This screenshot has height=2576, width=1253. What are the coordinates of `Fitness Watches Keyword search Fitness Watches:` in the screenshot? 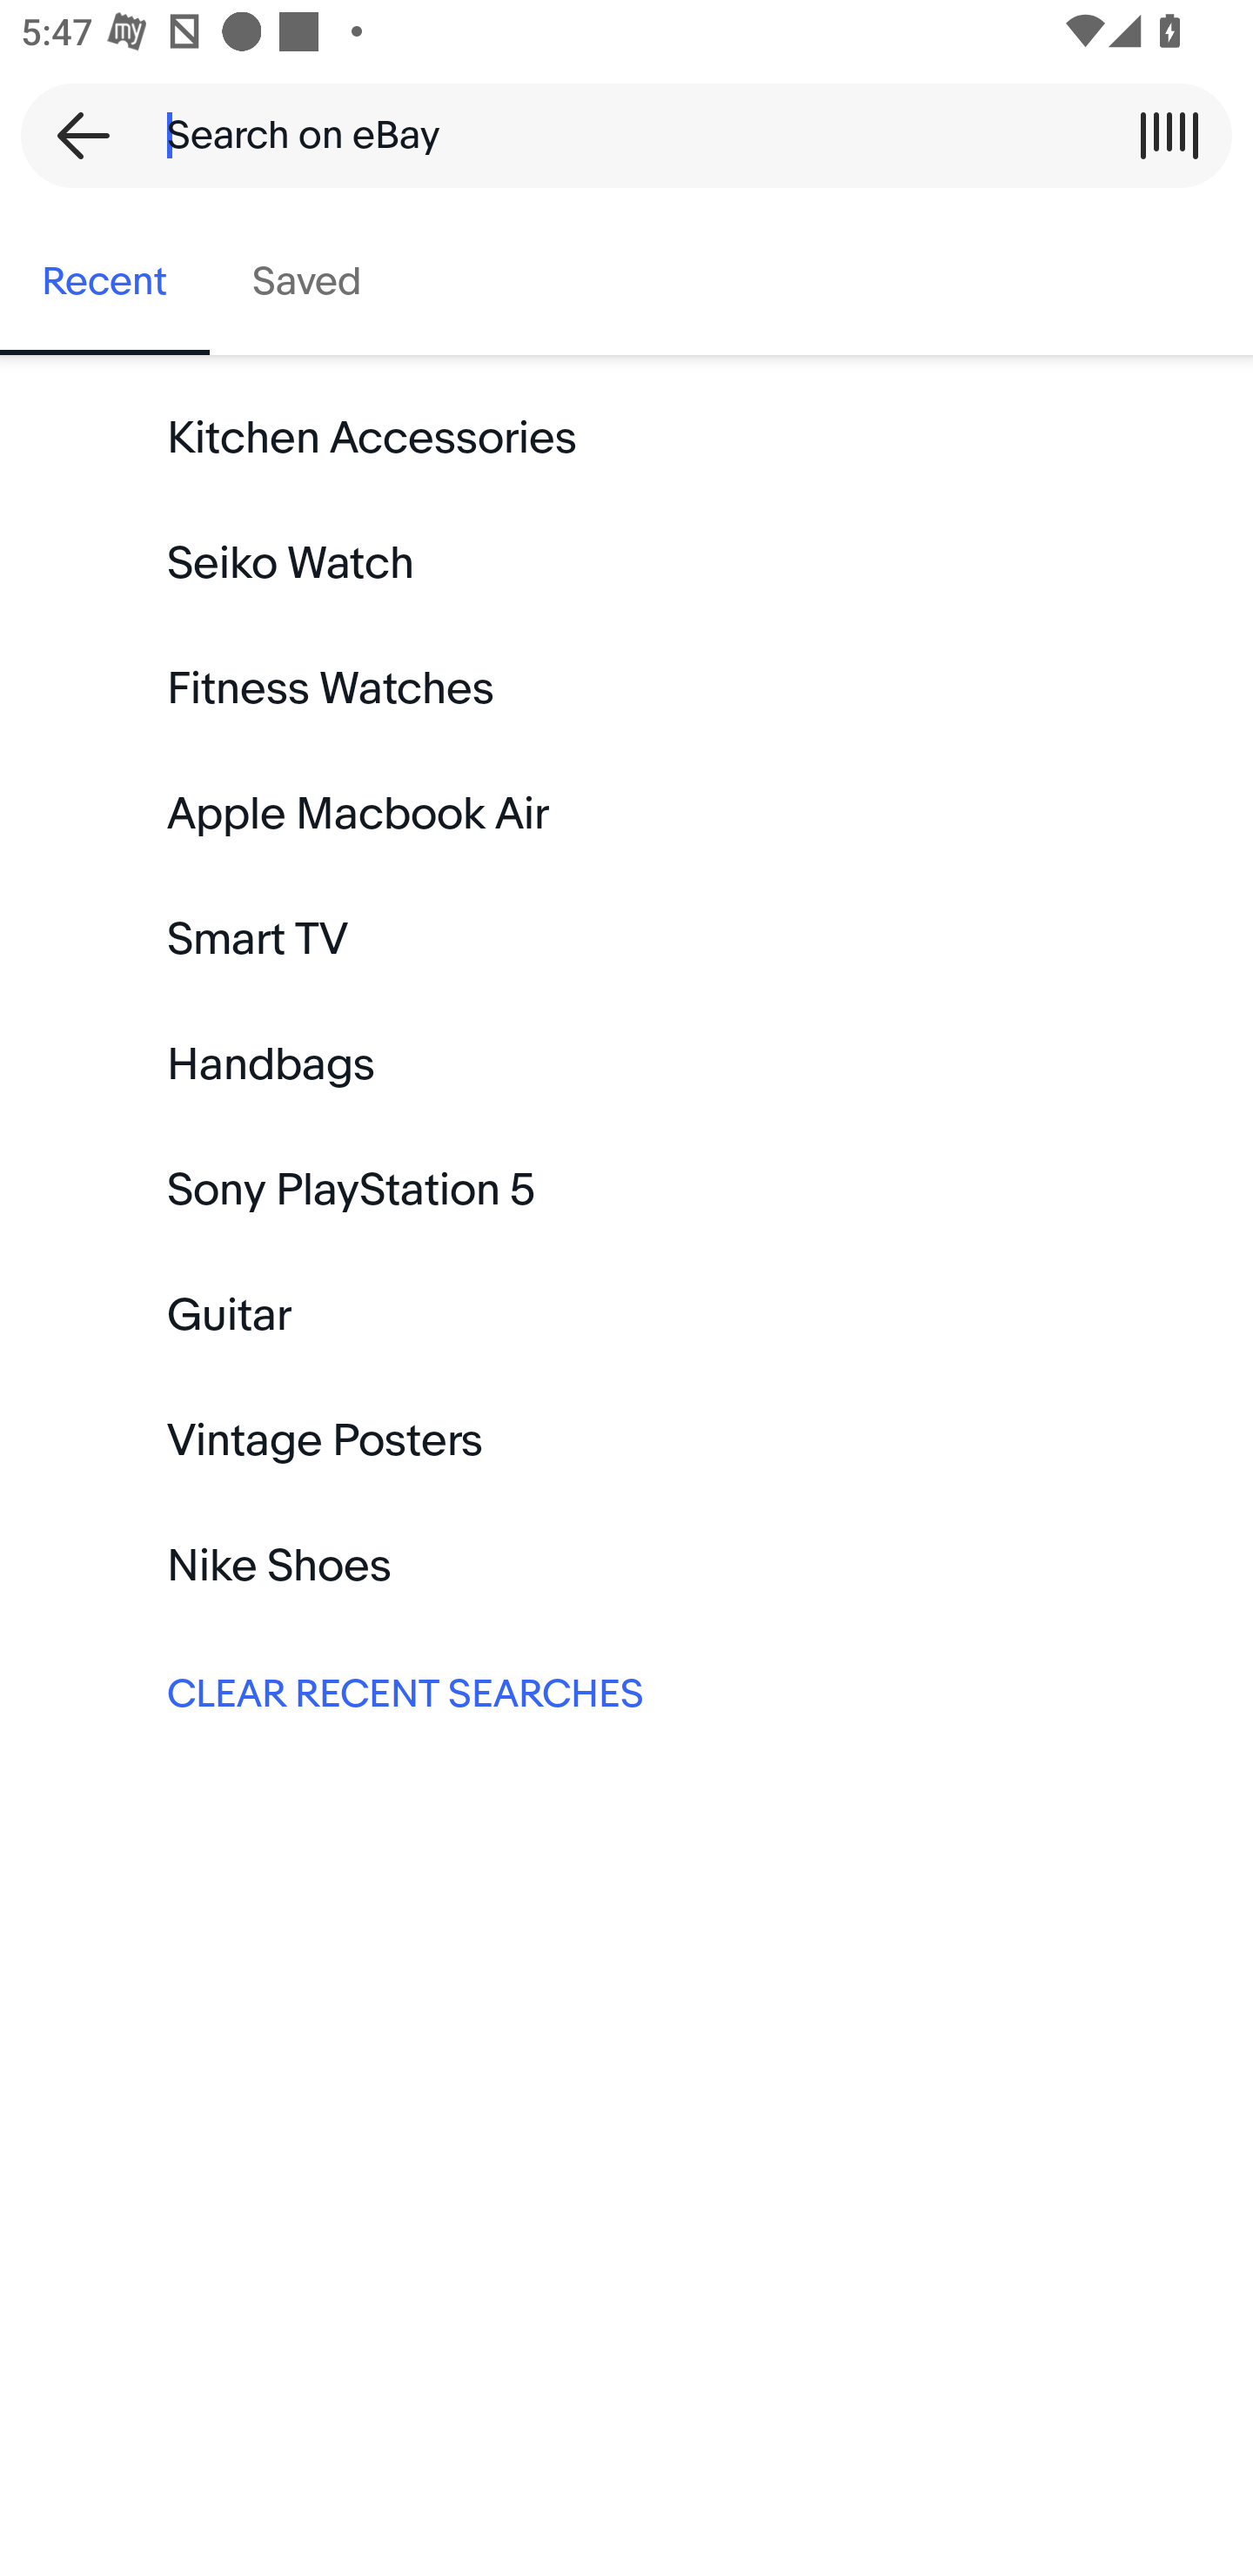 It's located at (626, 689).